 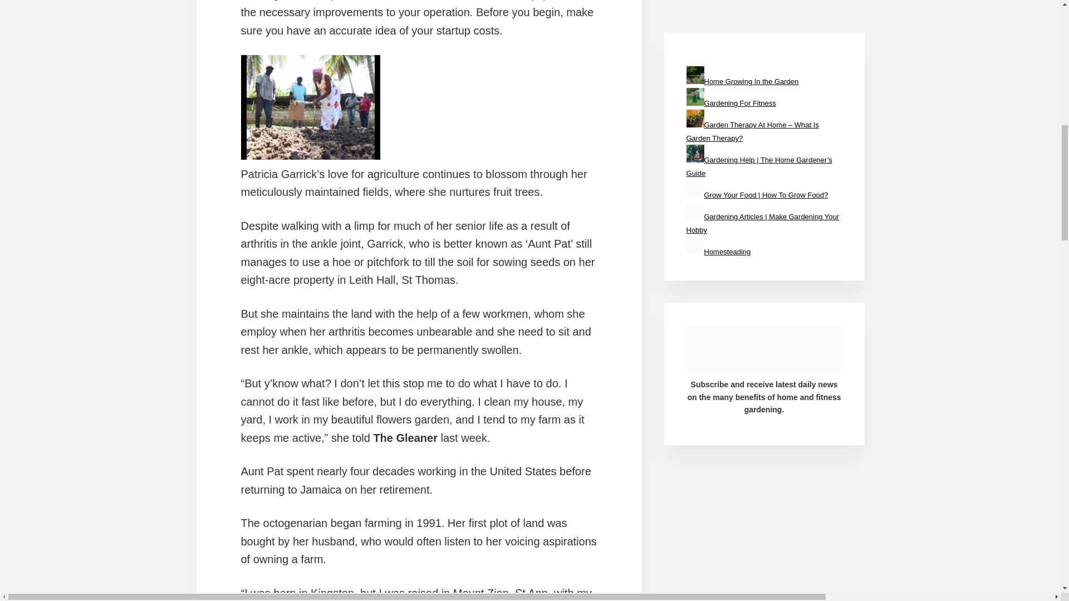 I want to click on Gardening For Fitness, so click(x=739, y=104).